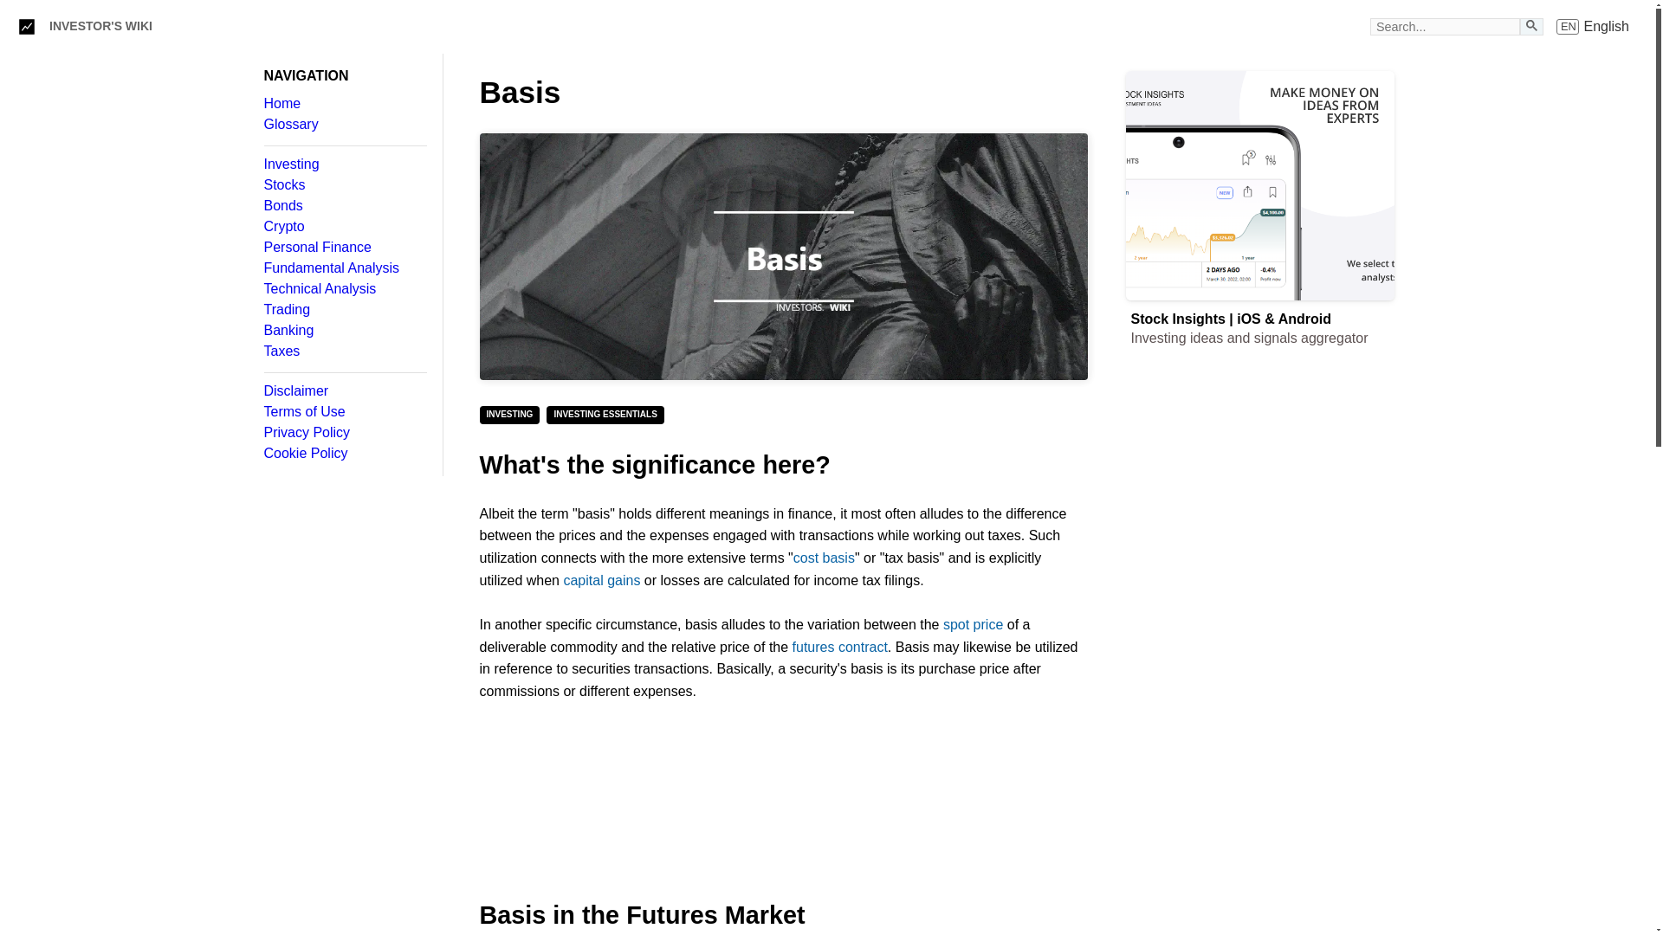 The image size is (1663, 935). Describe the element at coordinates (783, 802) in the screenshot. I see `Advertisement` at that location.